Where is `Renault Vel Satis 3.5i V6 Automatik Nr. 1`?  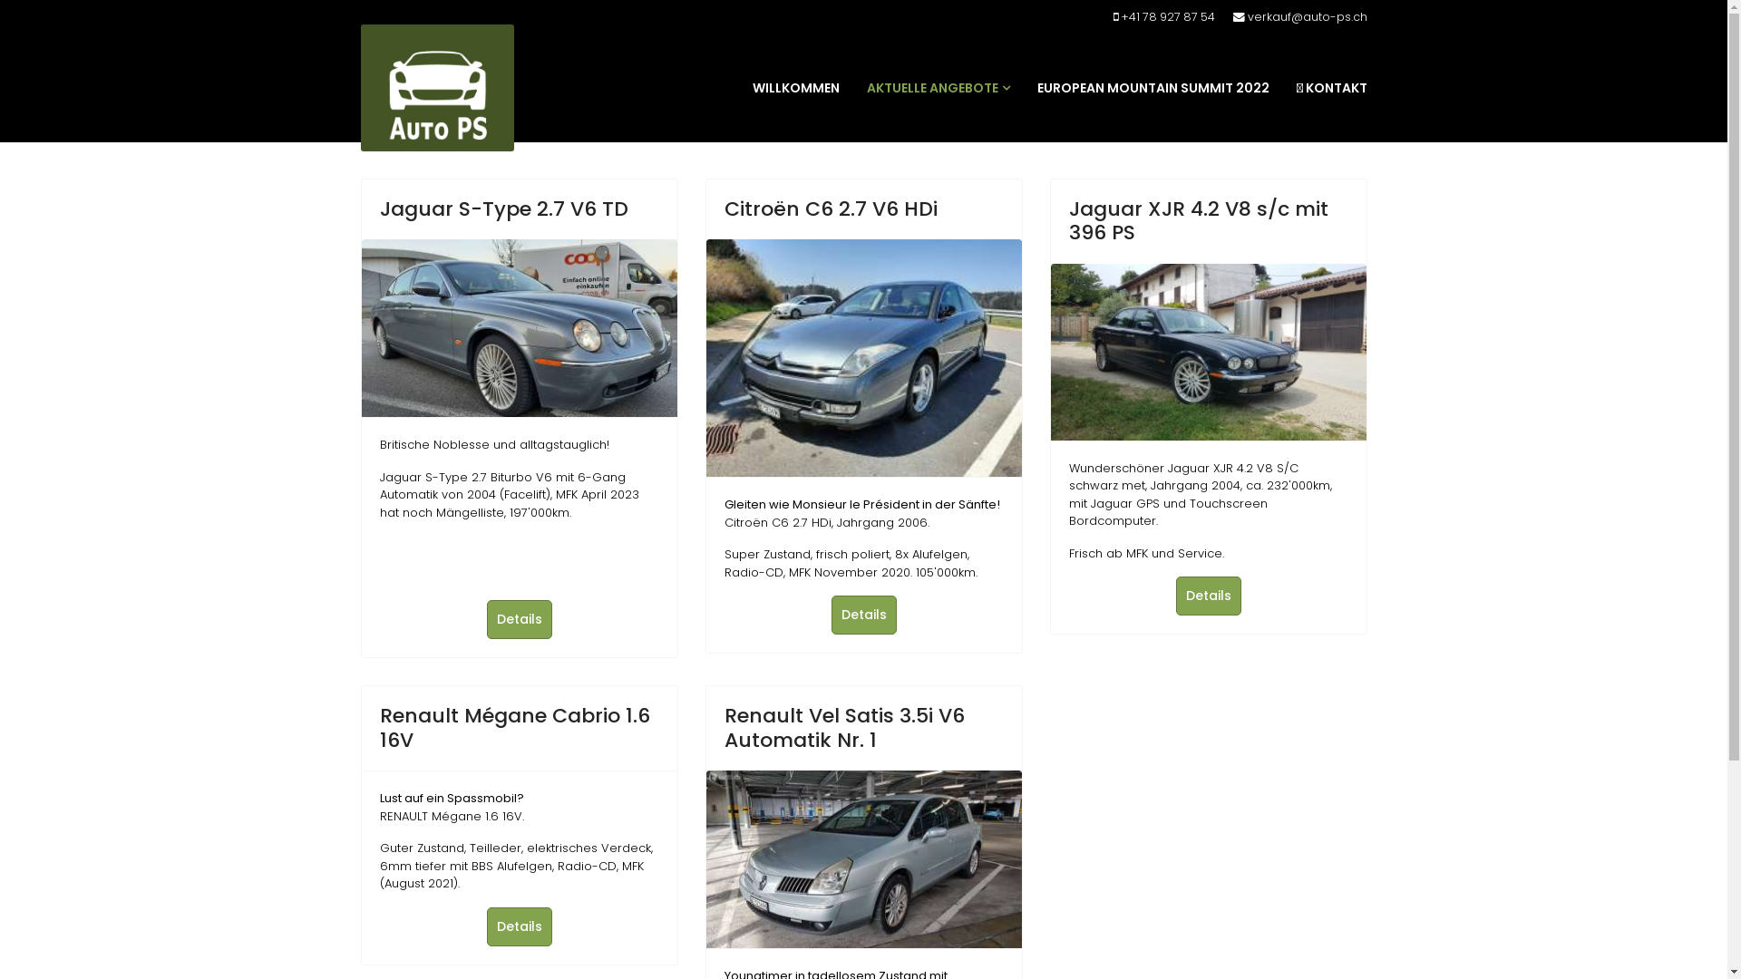 Renault Vel Satis 3.5i V6 Automatik Nr. 1 is located at coordinates (843, 727).